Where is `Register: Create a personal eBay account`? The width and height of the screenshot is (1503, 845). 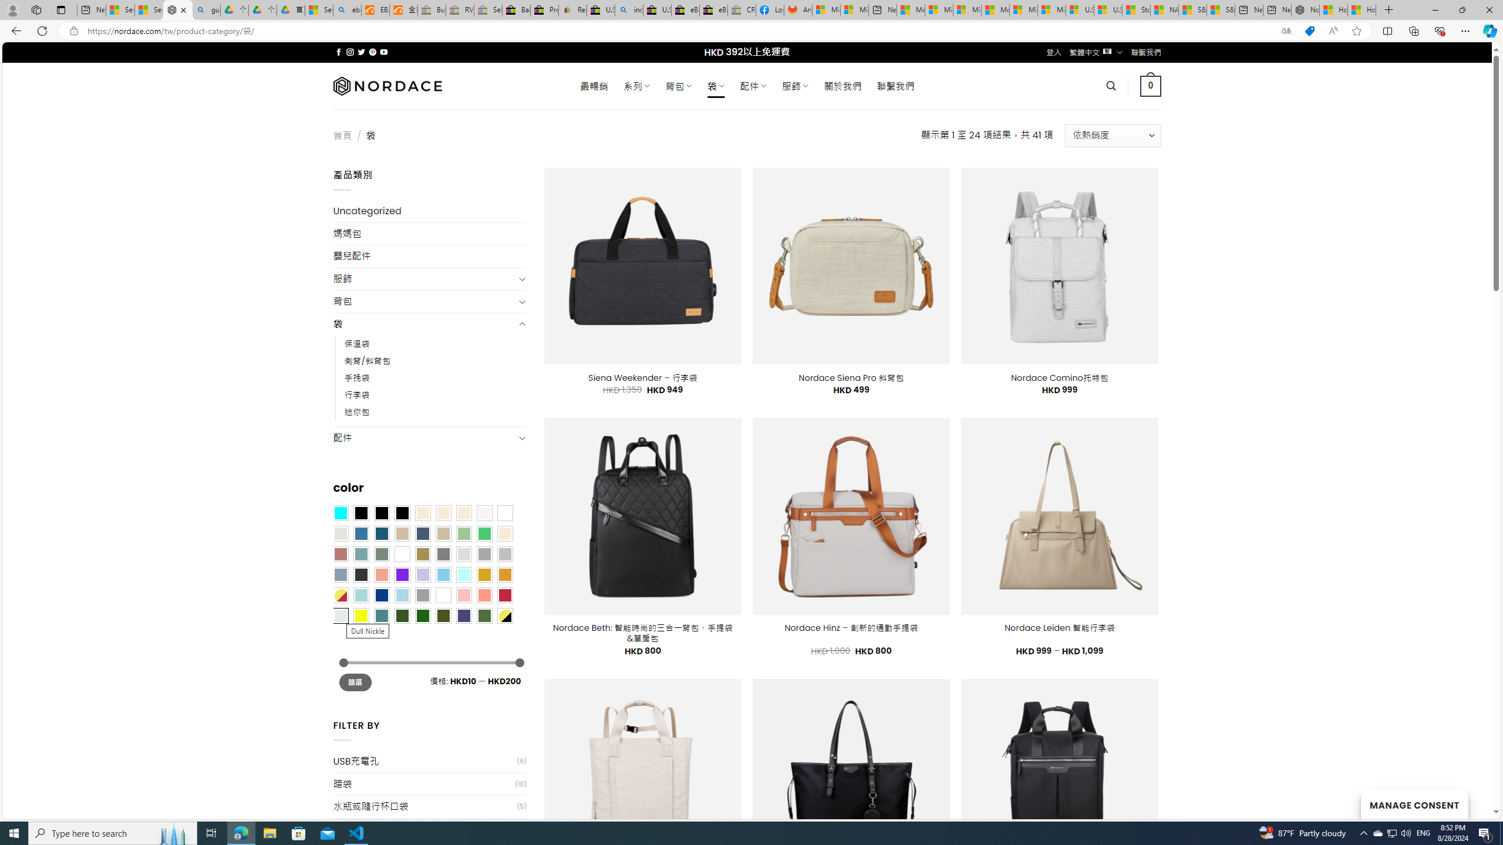 Register: Create a personal eBay account is located at coordinates (572, 10).